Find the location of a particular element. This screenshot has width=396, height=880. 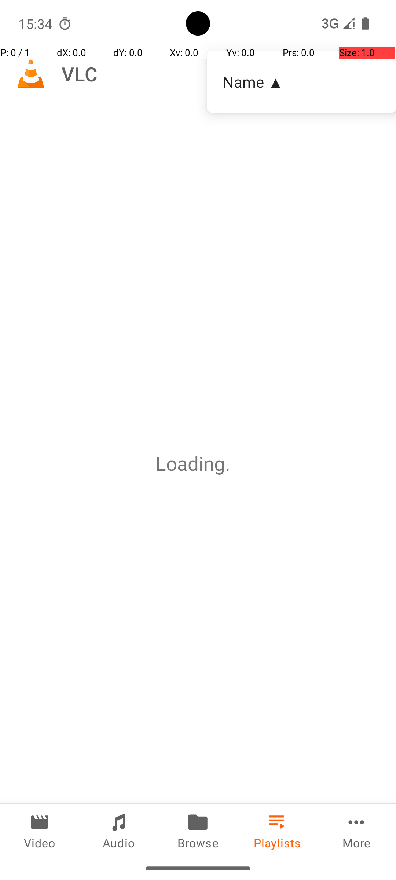

Name. Ascending is located at coordinates (301, 82).